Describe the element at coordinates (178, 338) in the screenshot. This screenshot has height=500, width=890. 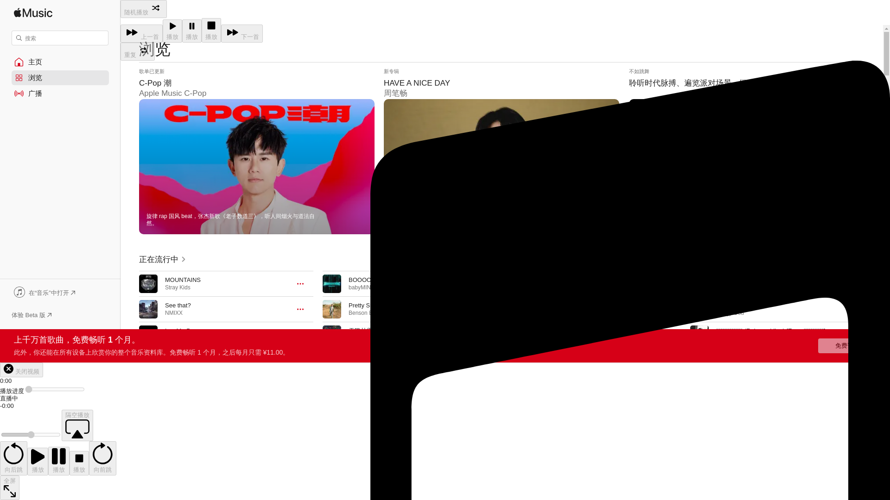
I see `Sam Smith` at that location.